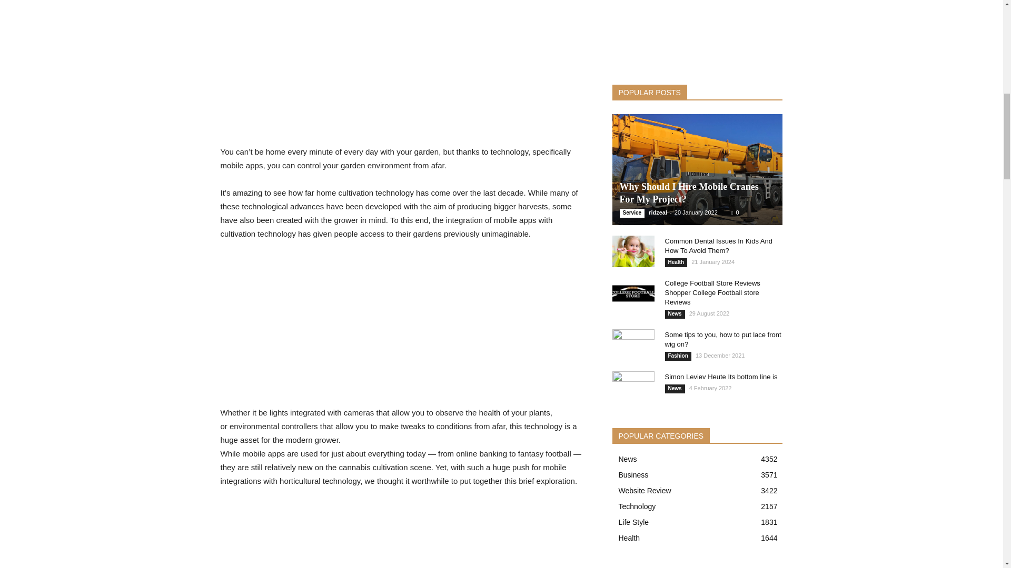 This screenshot has width=1011, height=568. Describe the element at coordinates (403, 328) in the screenshot. I see `Advertisement` at that location.